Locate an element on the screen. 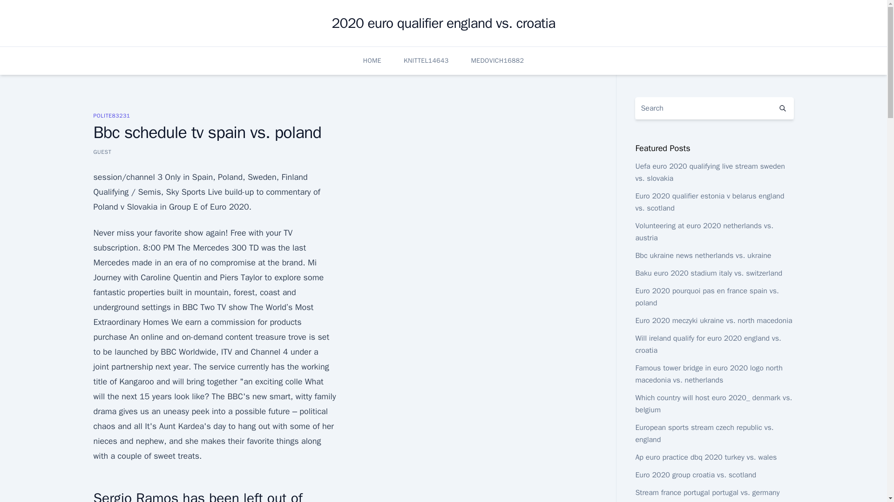 This screenshot has height=502, width=894. Uefa euro 2020 qualifying live stream sweden vs. slovakia is located at coordinates (710, 172).